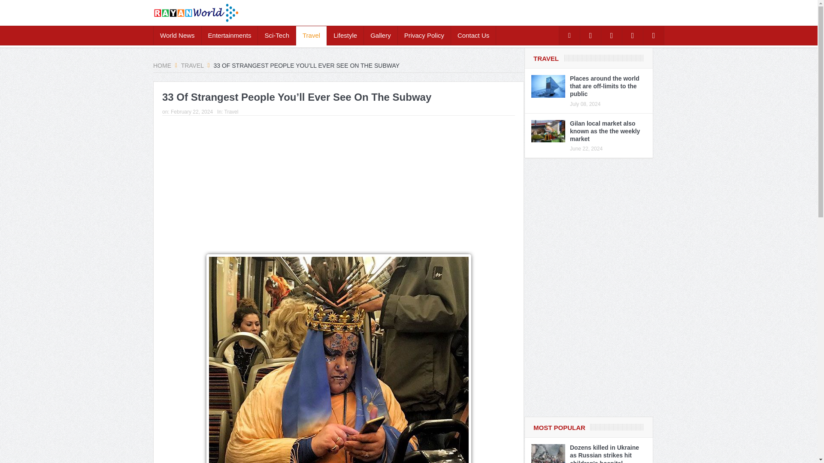 The image size is (824, 463). Describe the element at coordinates (473, 35) in the screenshot. I see `Contact Us` at that location.